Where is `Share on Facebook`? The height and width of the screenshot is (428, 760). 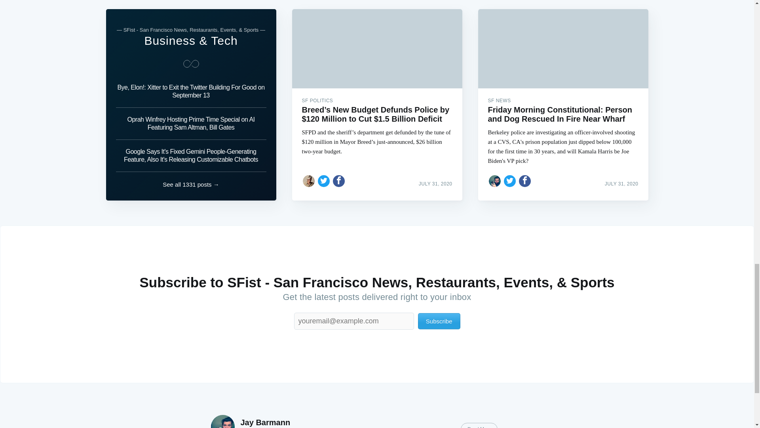 Share on Facebook is located at coordinates (525, 181).